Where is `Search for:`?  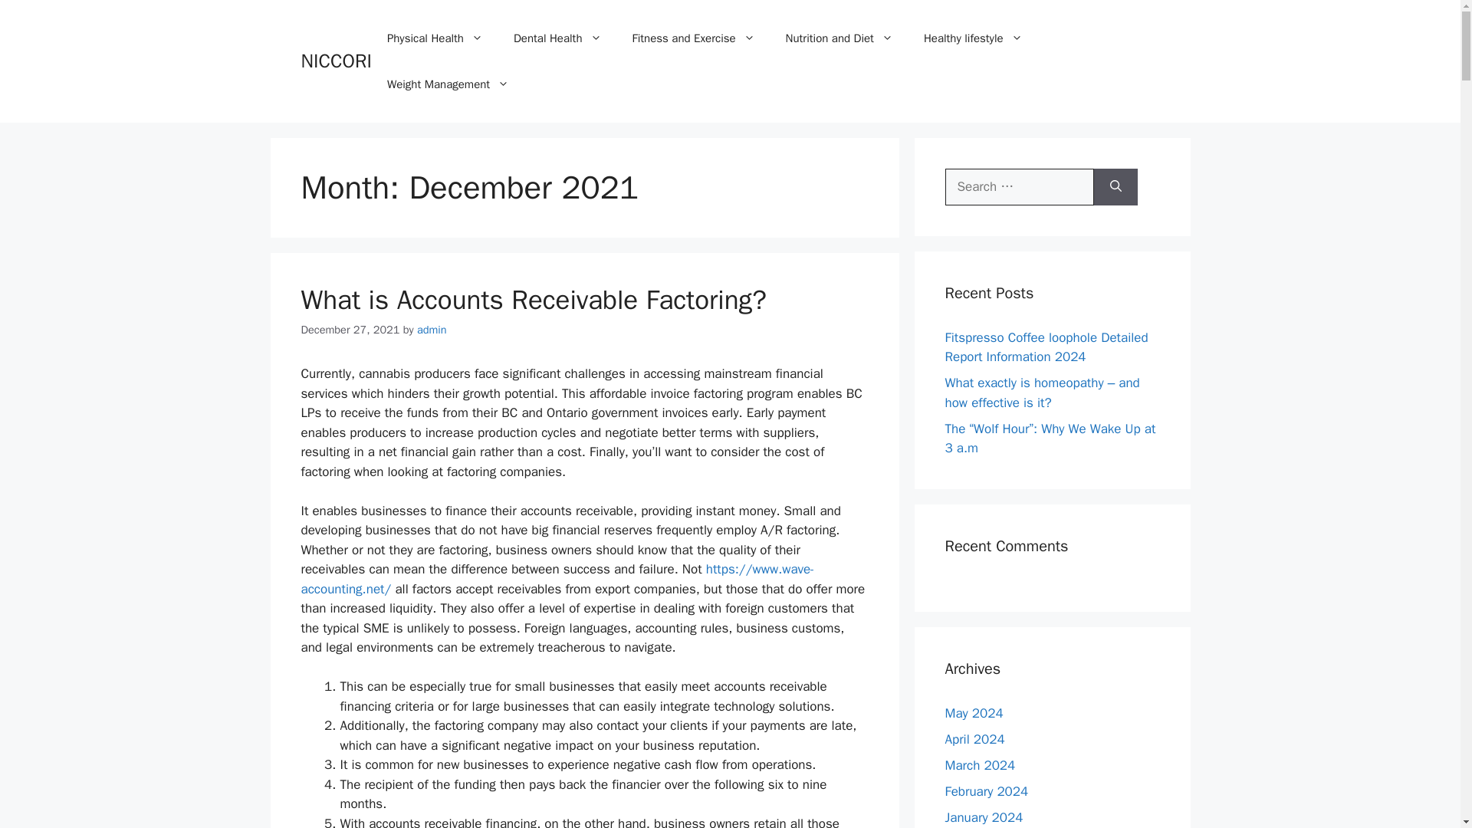
Search for: is located at coordinates (1019, 187).